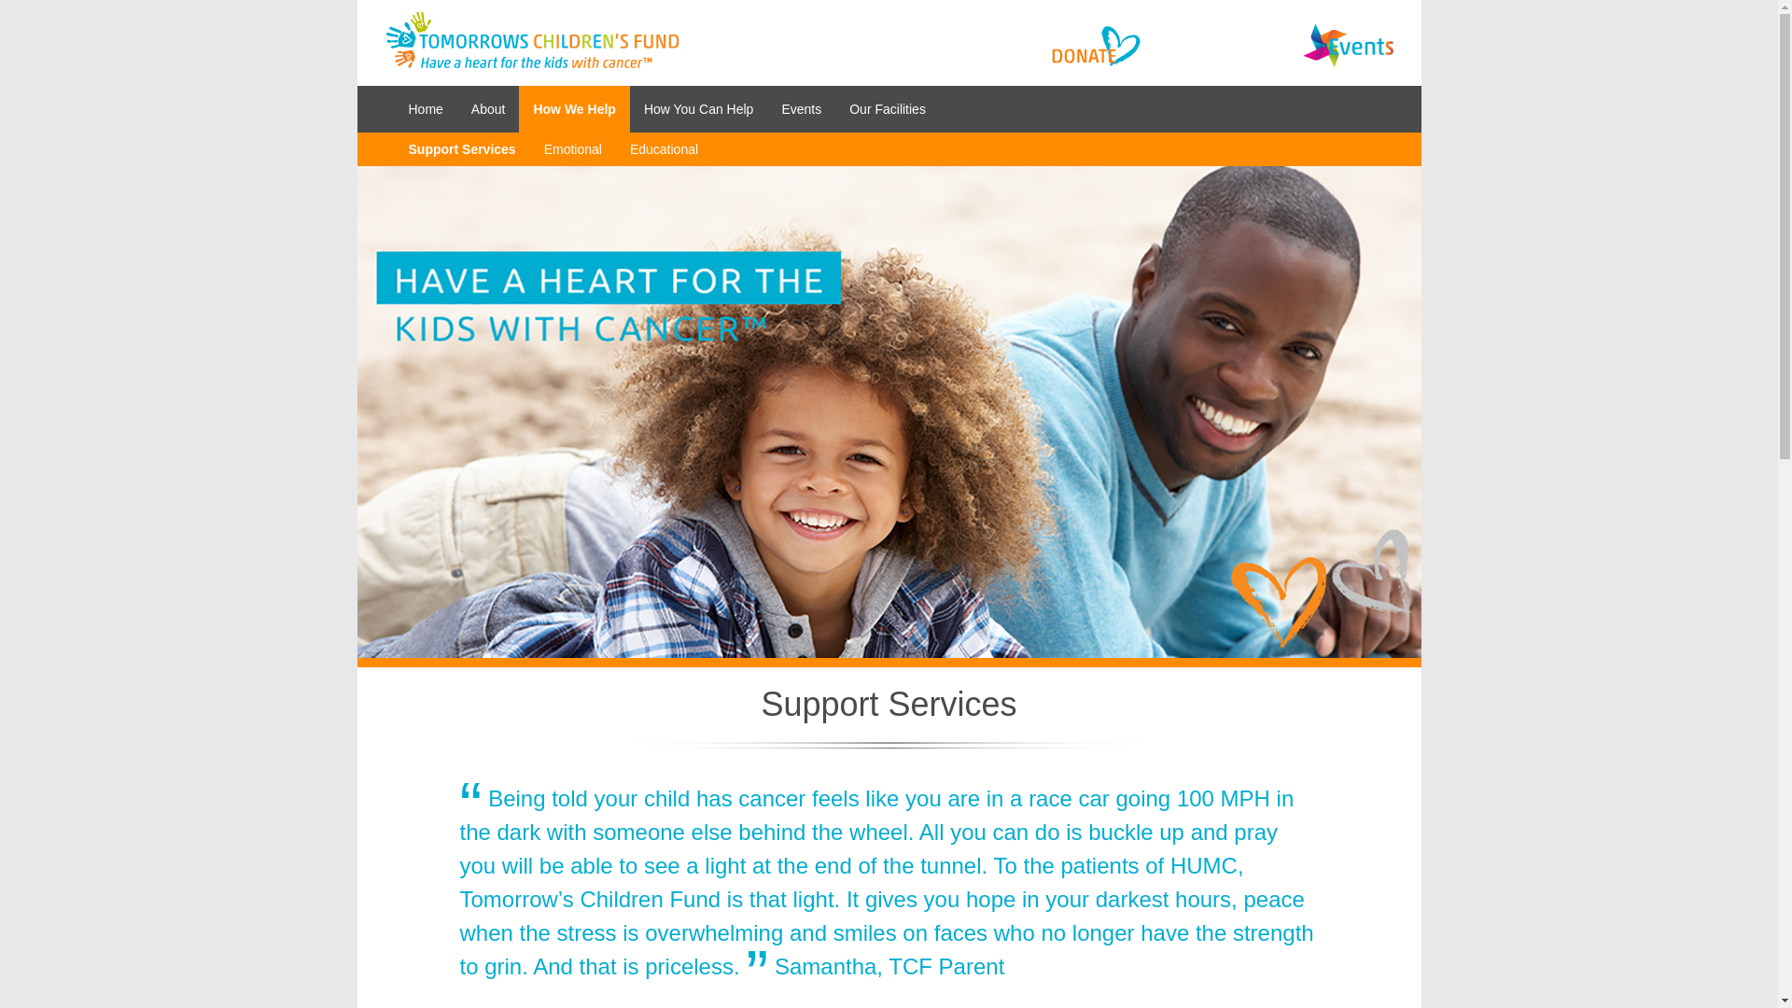 This screenshot has width=1792, height=1008. What do you see at coordinates (699, 108) in the screenshot?
I see `How You Can Help` at bounding box center [699, 108].